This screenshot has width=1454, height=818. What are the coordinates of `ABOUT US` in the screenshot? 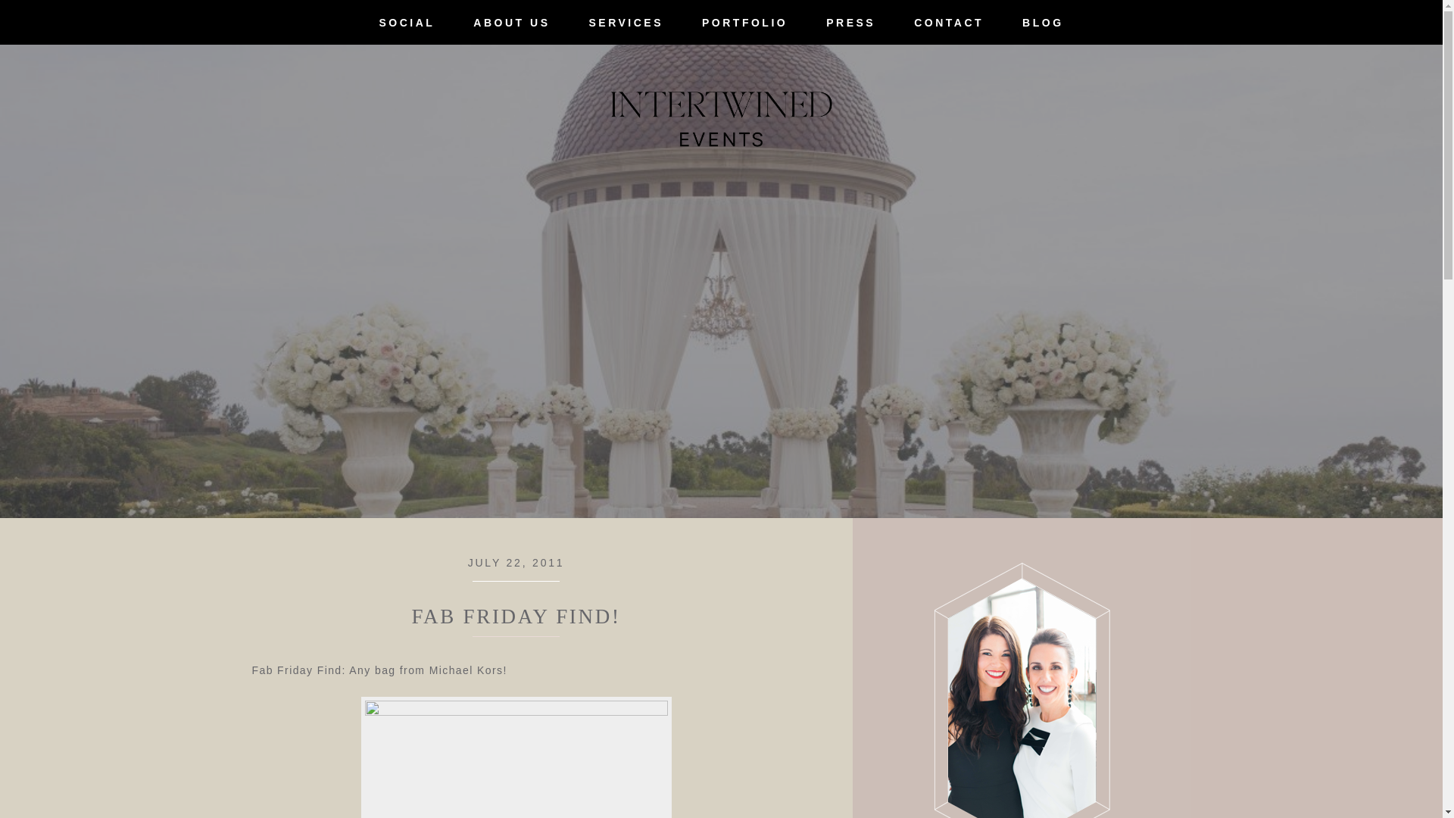 It's located at (512, 23).